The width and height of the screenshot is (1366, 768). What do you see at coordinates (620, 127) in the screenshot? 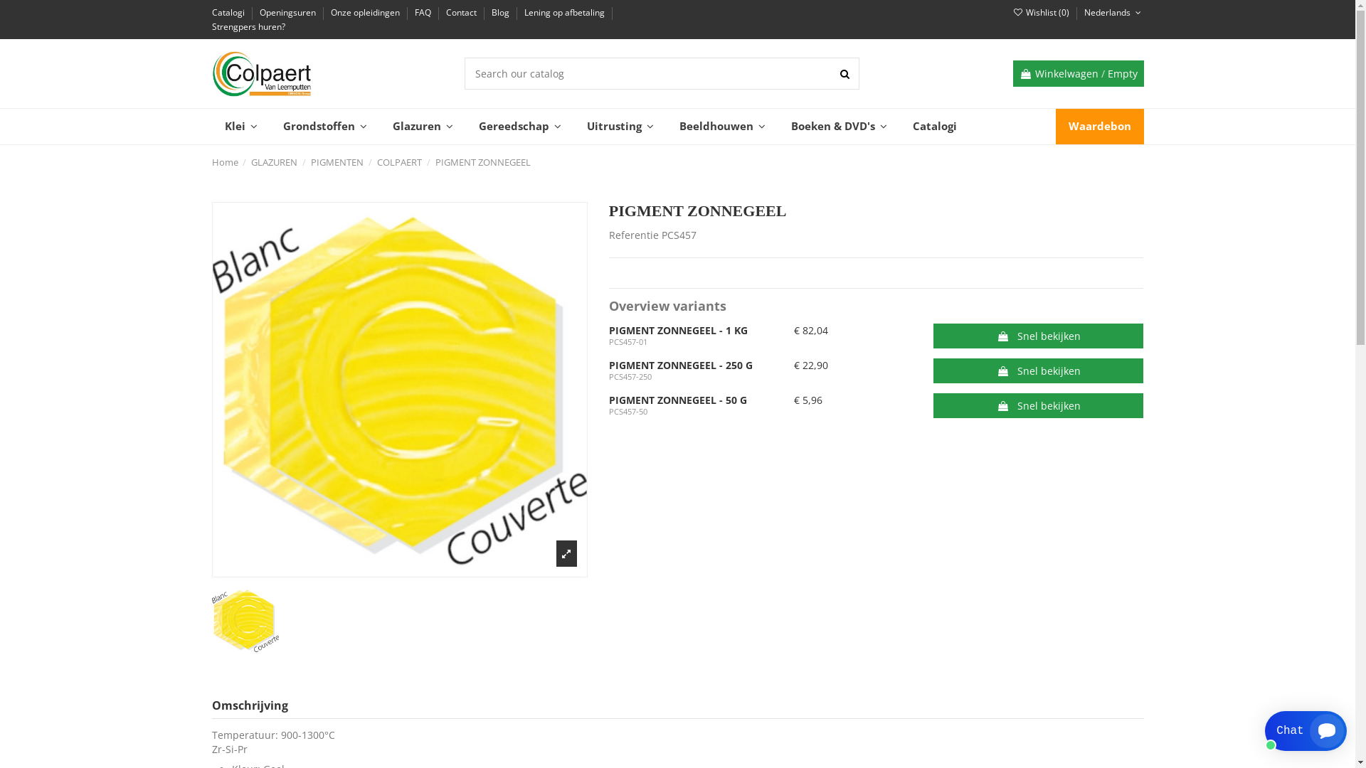
I see `Uitrusting` at bounding box center [620, 127].